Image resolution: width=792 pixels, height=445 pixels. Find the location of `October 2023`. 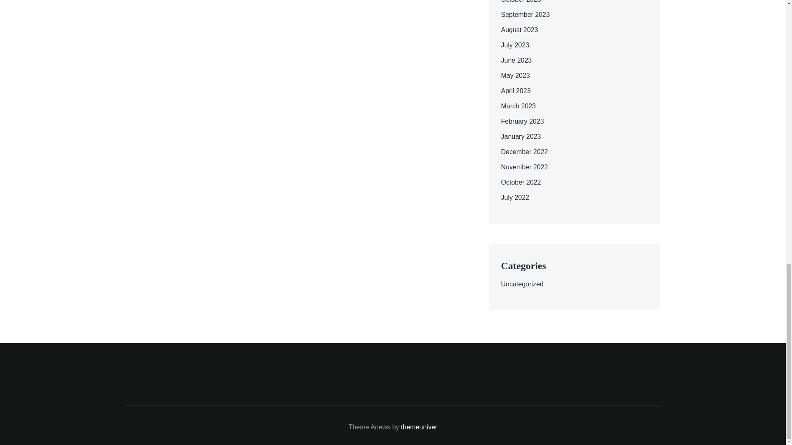

October 2023 is located at coordinates (521, 1).